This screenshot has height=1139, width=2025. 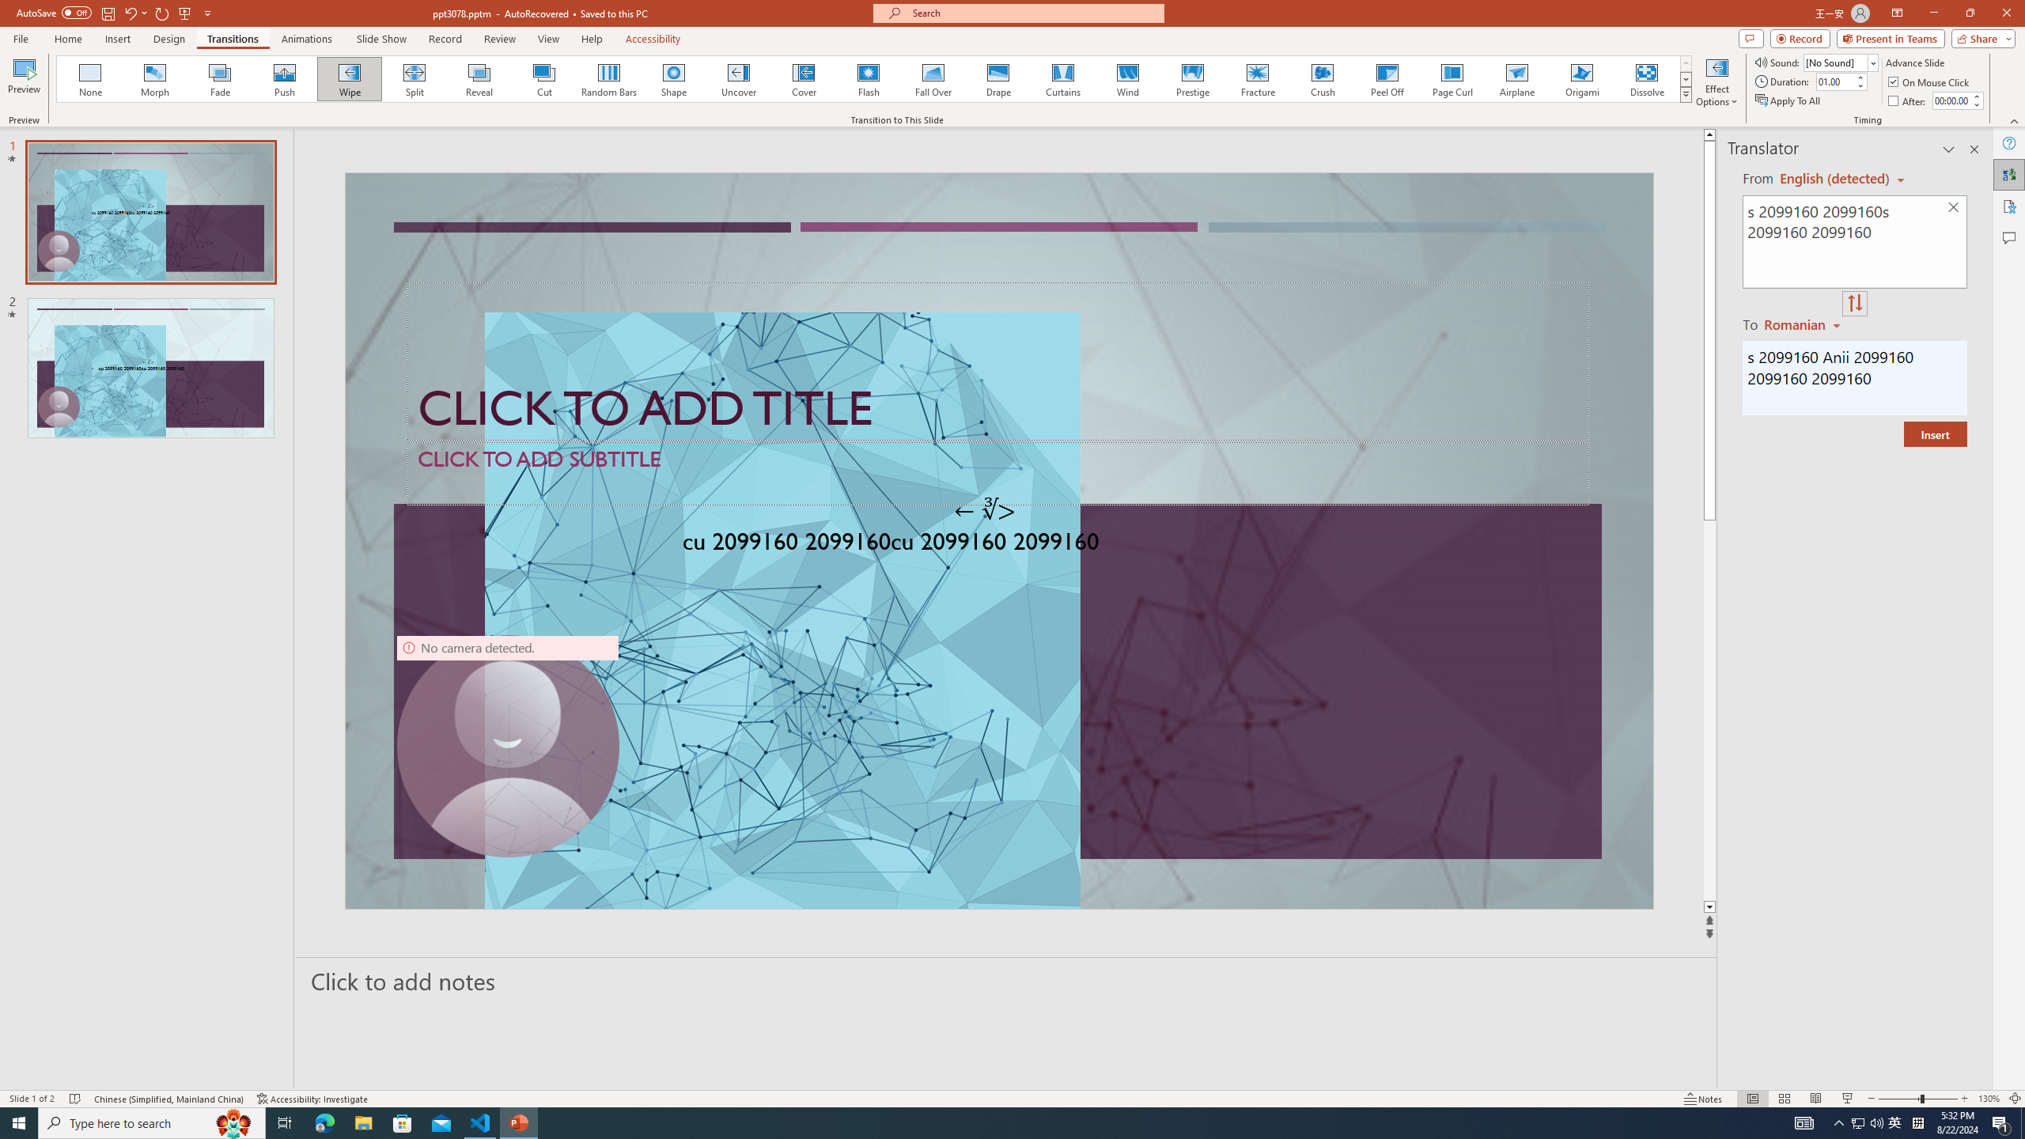 What do you see at coordinates (544, 79) in the screenshot?
I see `Cut` at bounding box center [544, 79].